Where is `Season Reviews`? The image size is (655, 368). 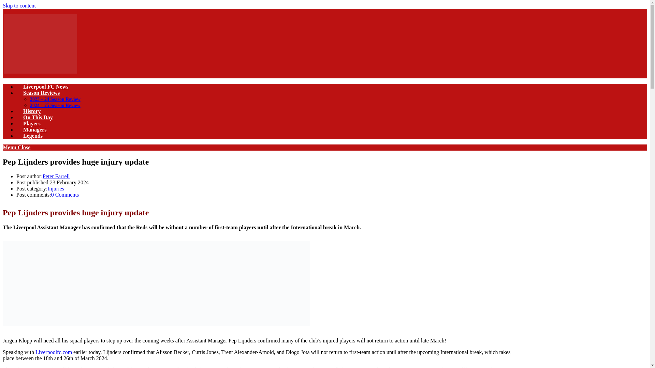
Season Reviews is located at coordinates (42, 93).